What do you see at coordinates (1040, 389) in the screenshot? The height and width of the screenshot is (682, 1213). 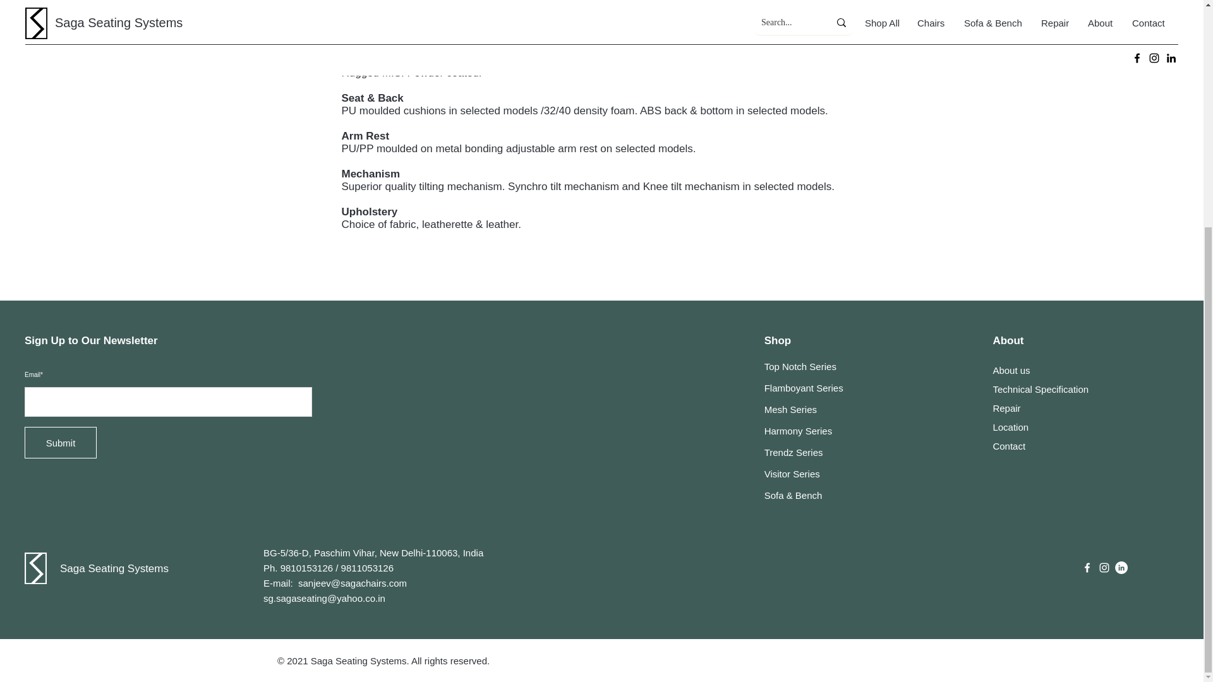 I see `Technical Specification` at bounding box center [1040, 389].